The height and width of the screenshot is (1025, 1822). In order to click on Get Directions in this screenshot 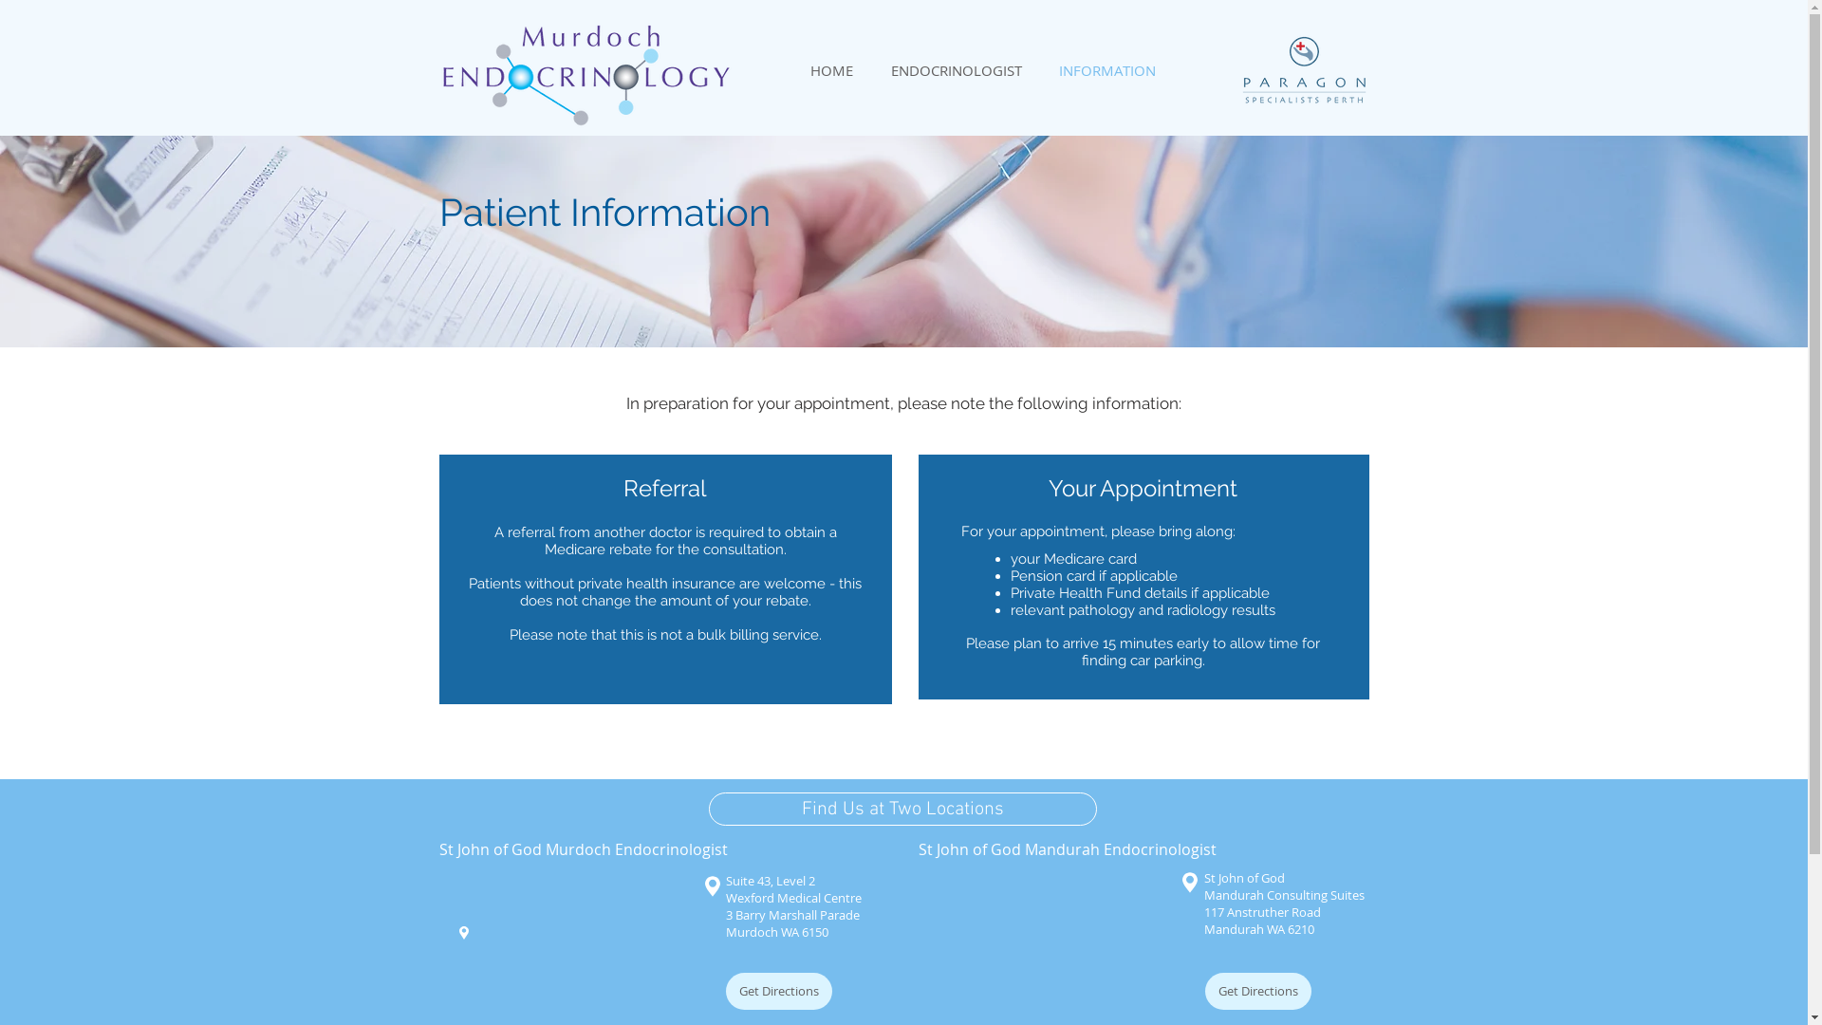, I will do `click(778, 991)`.